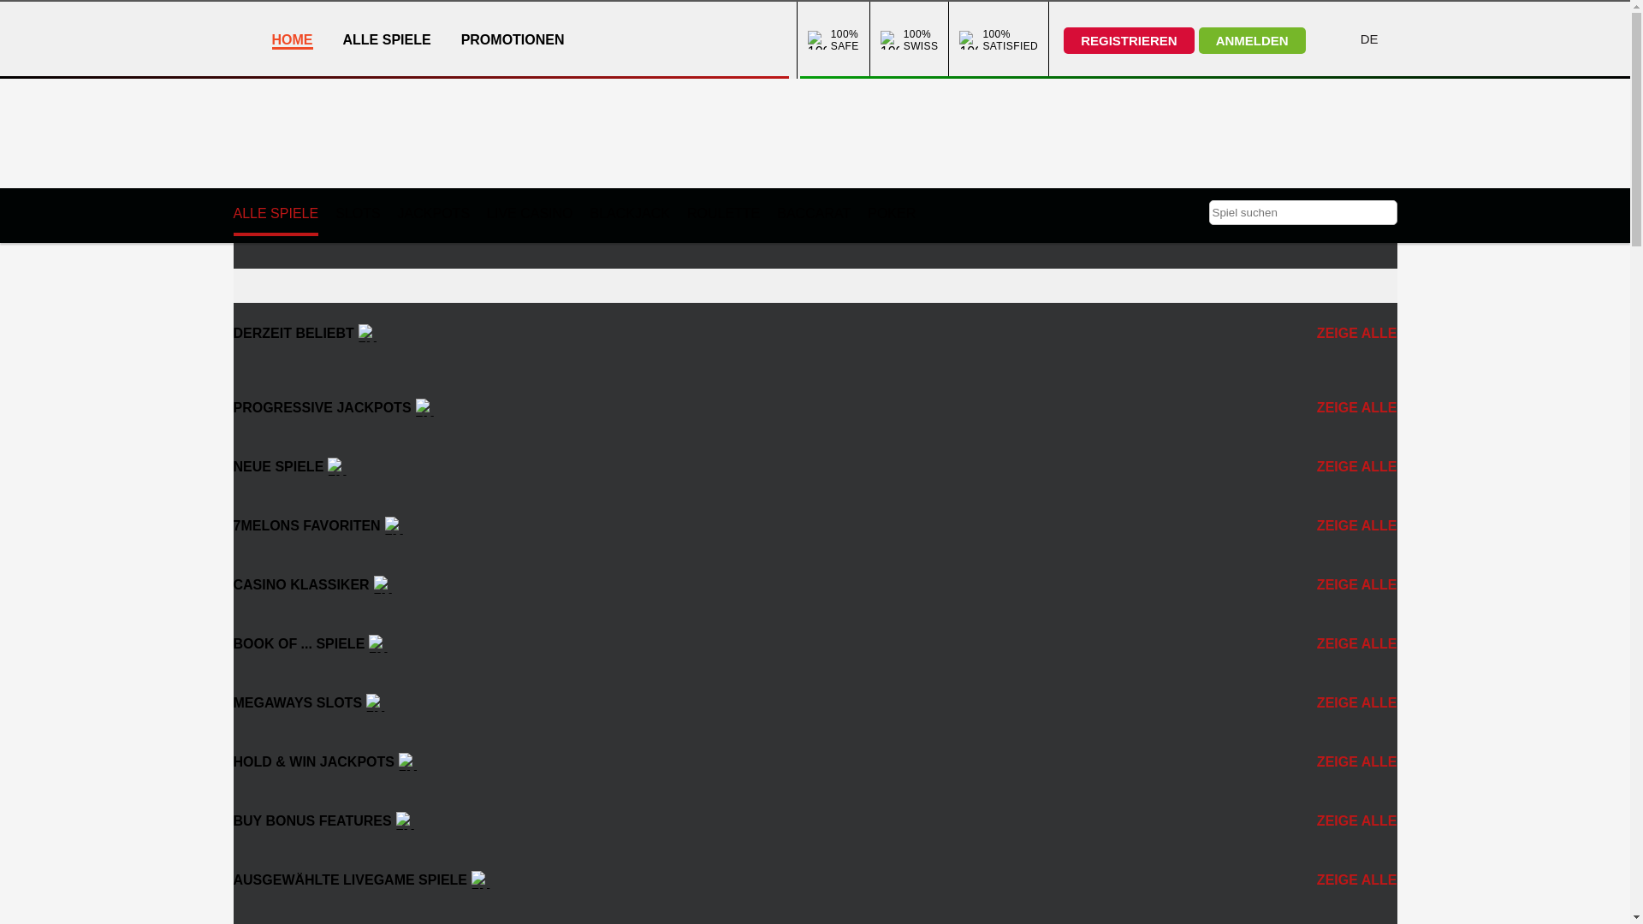 This screenshot has height=924, width=1643. What do you see at coordinates (406, 821) in the screenshot?
I see `7Melons Online Casino` at bounding box center [406, 821].